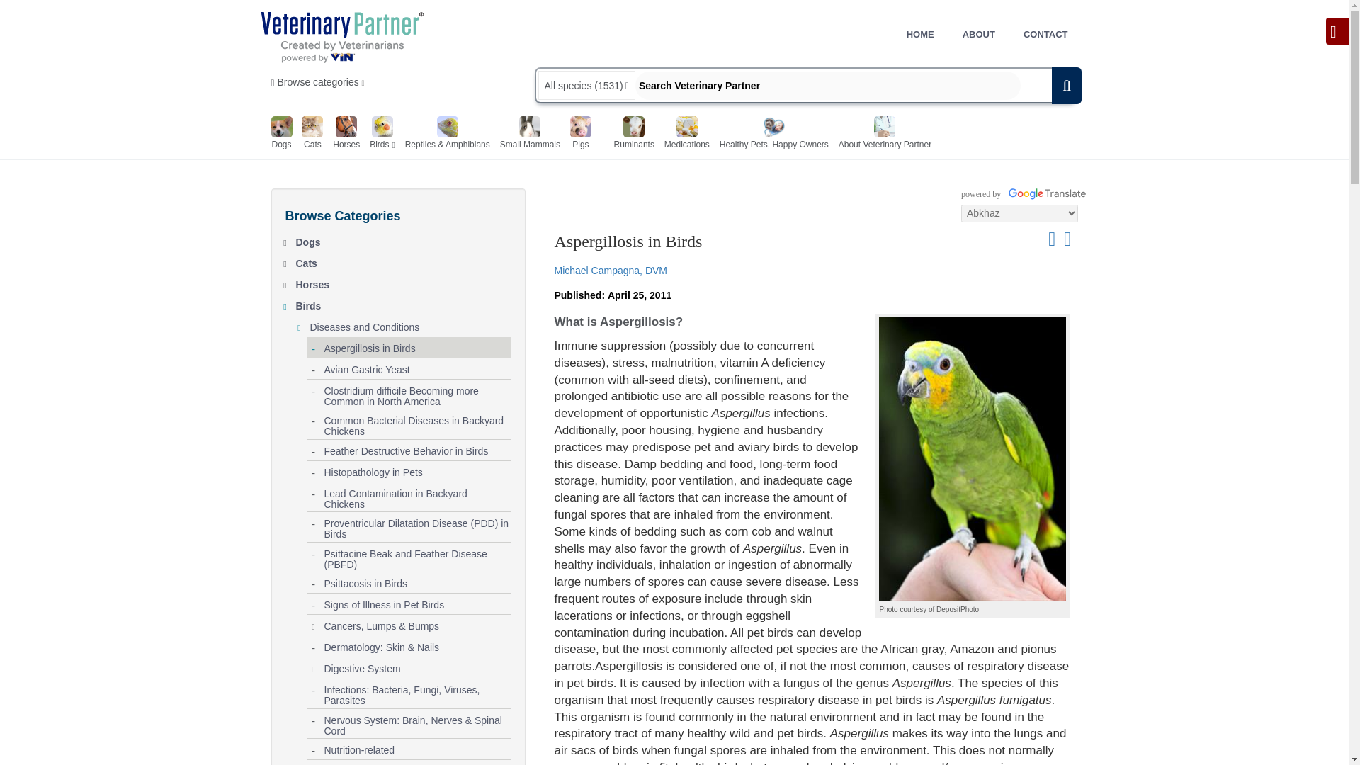  Describe the element at coordinates (418, 346) in the screenshot. I see `Aspergillosis in Birds` at that location.